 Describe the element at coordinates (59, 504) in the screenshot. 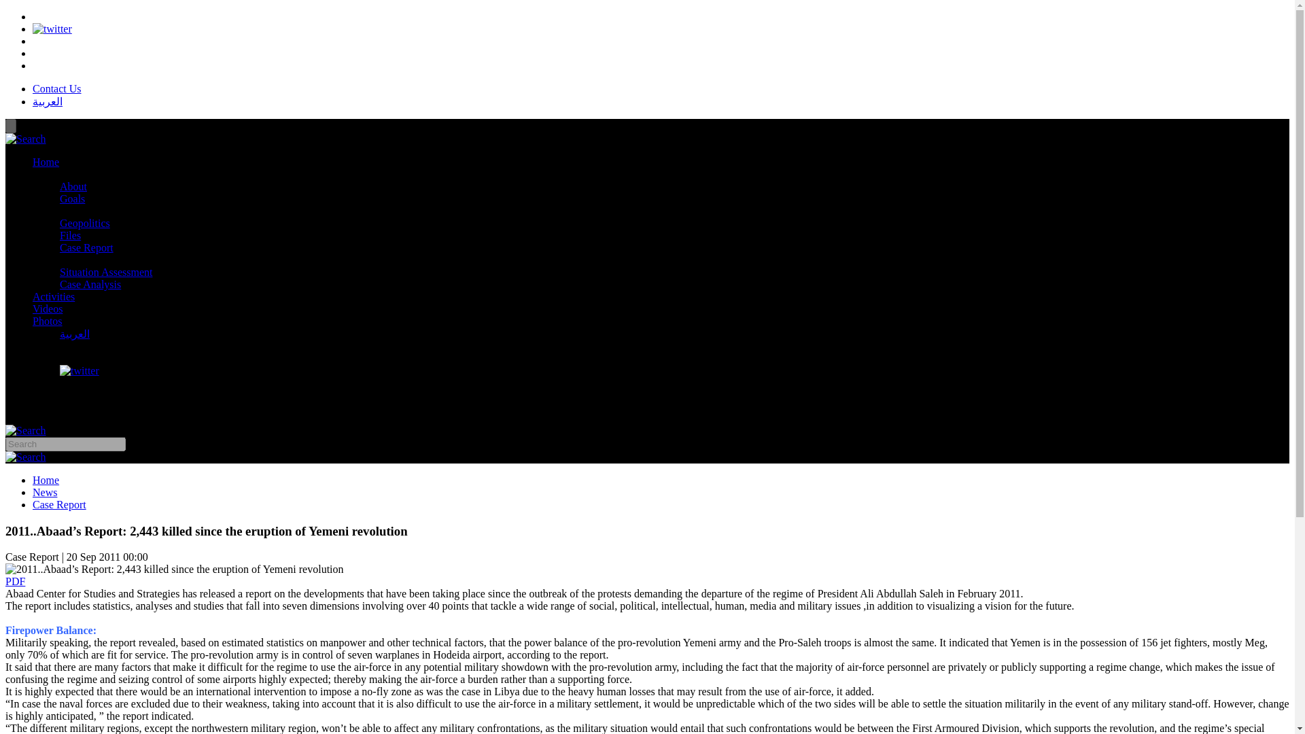

I see `Case Report` at that location.